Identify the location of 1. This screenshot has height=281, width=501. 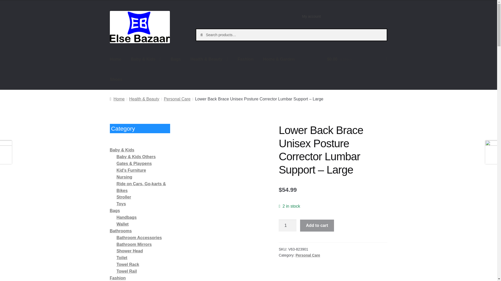
(288, 225).